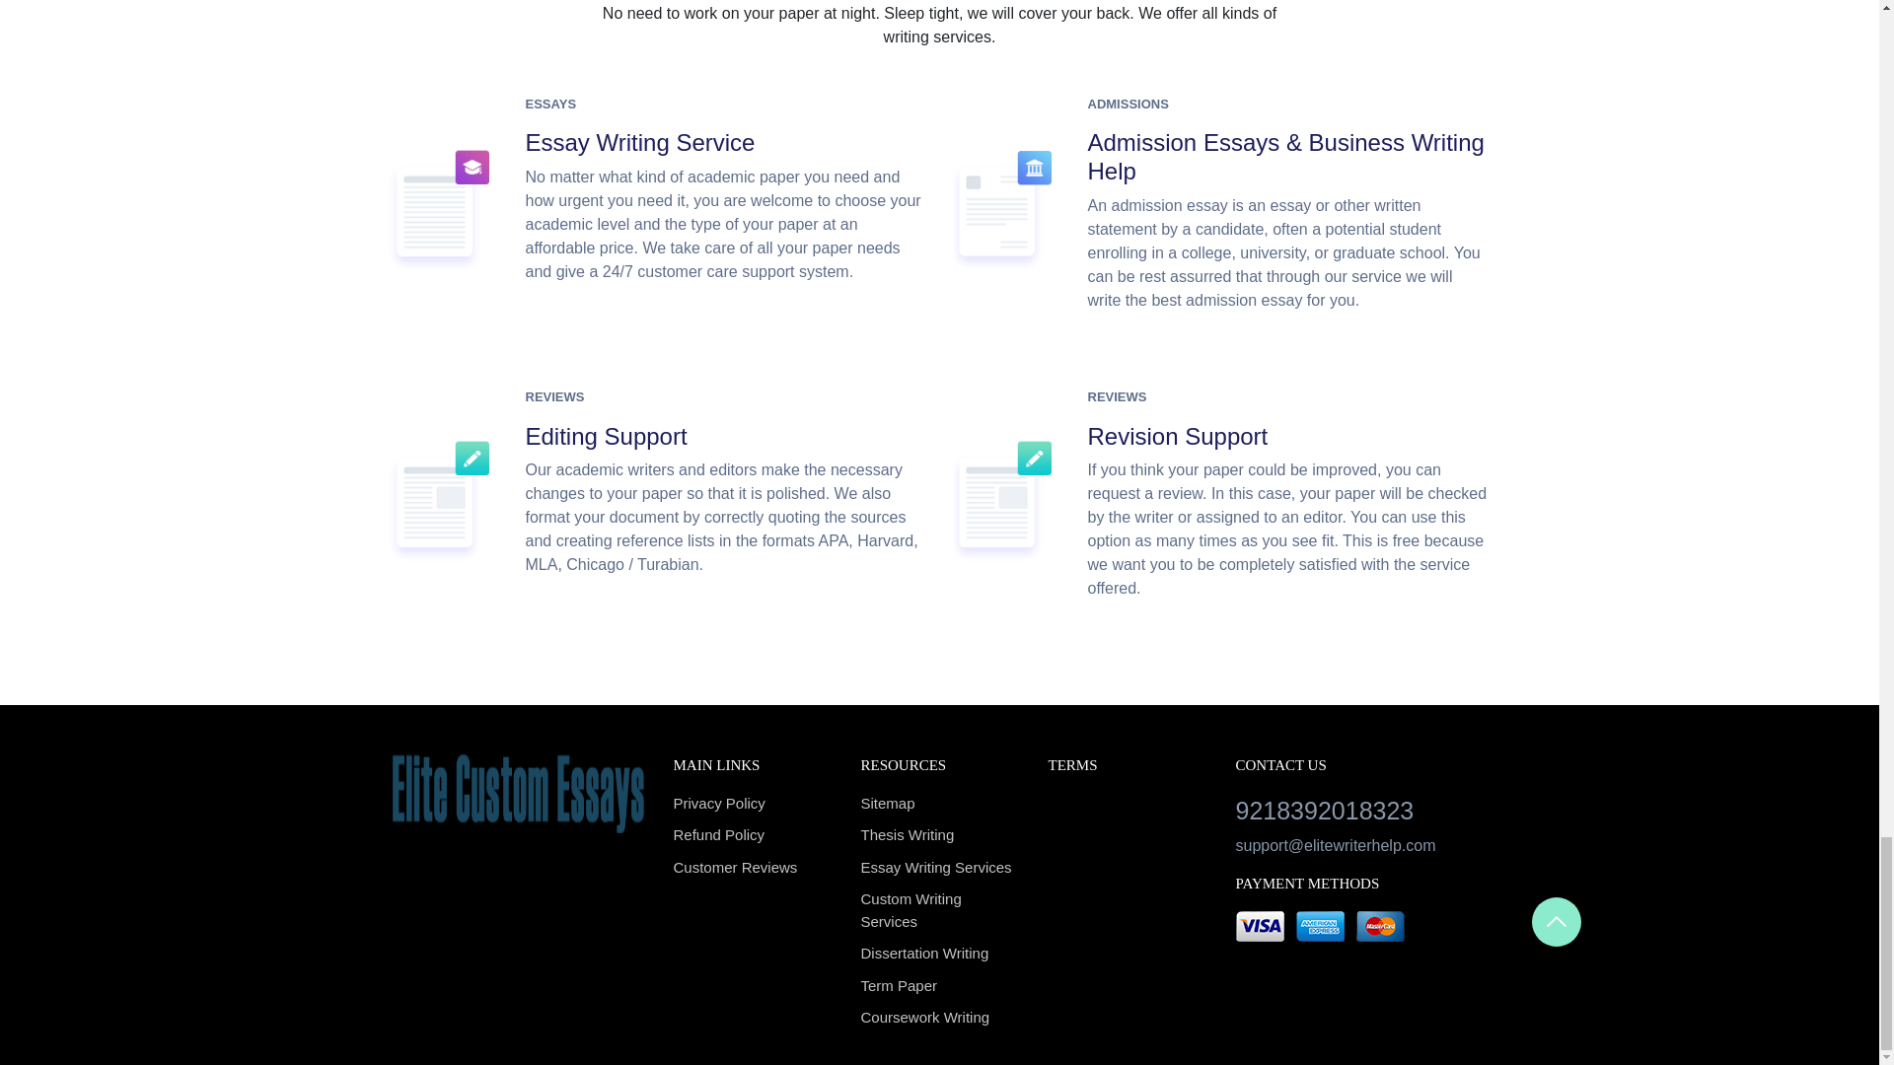  Describe the element at coordinates (939, 868) in the screenshot. I see `Essay Writing Services` at that location.